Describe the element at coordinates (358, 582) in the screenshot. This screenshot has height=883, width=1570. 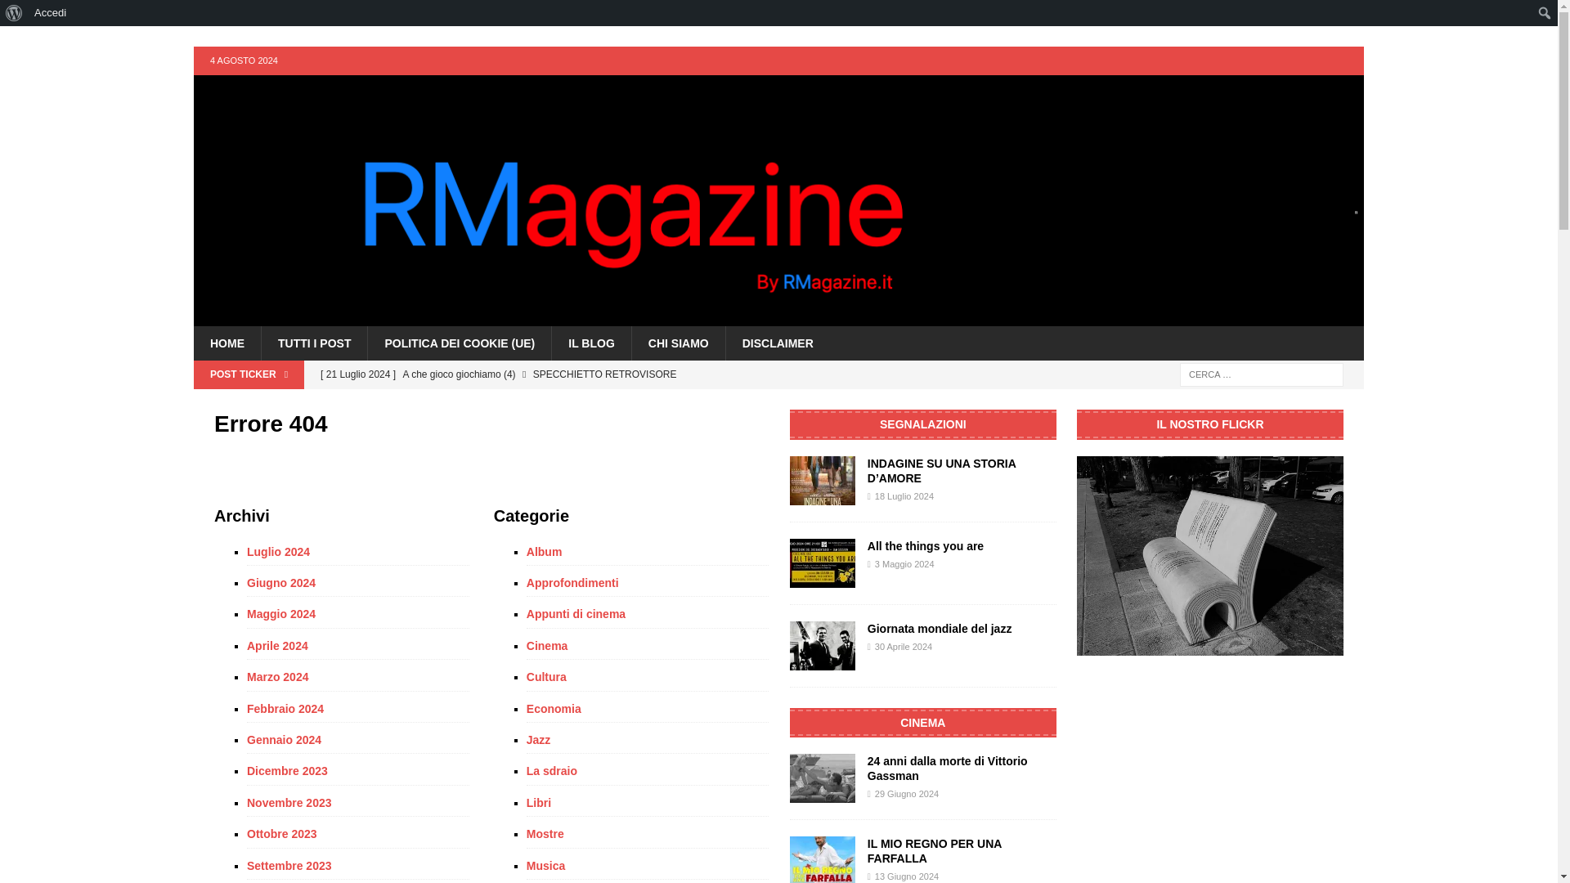
I see `Giugno 2024` at that location.